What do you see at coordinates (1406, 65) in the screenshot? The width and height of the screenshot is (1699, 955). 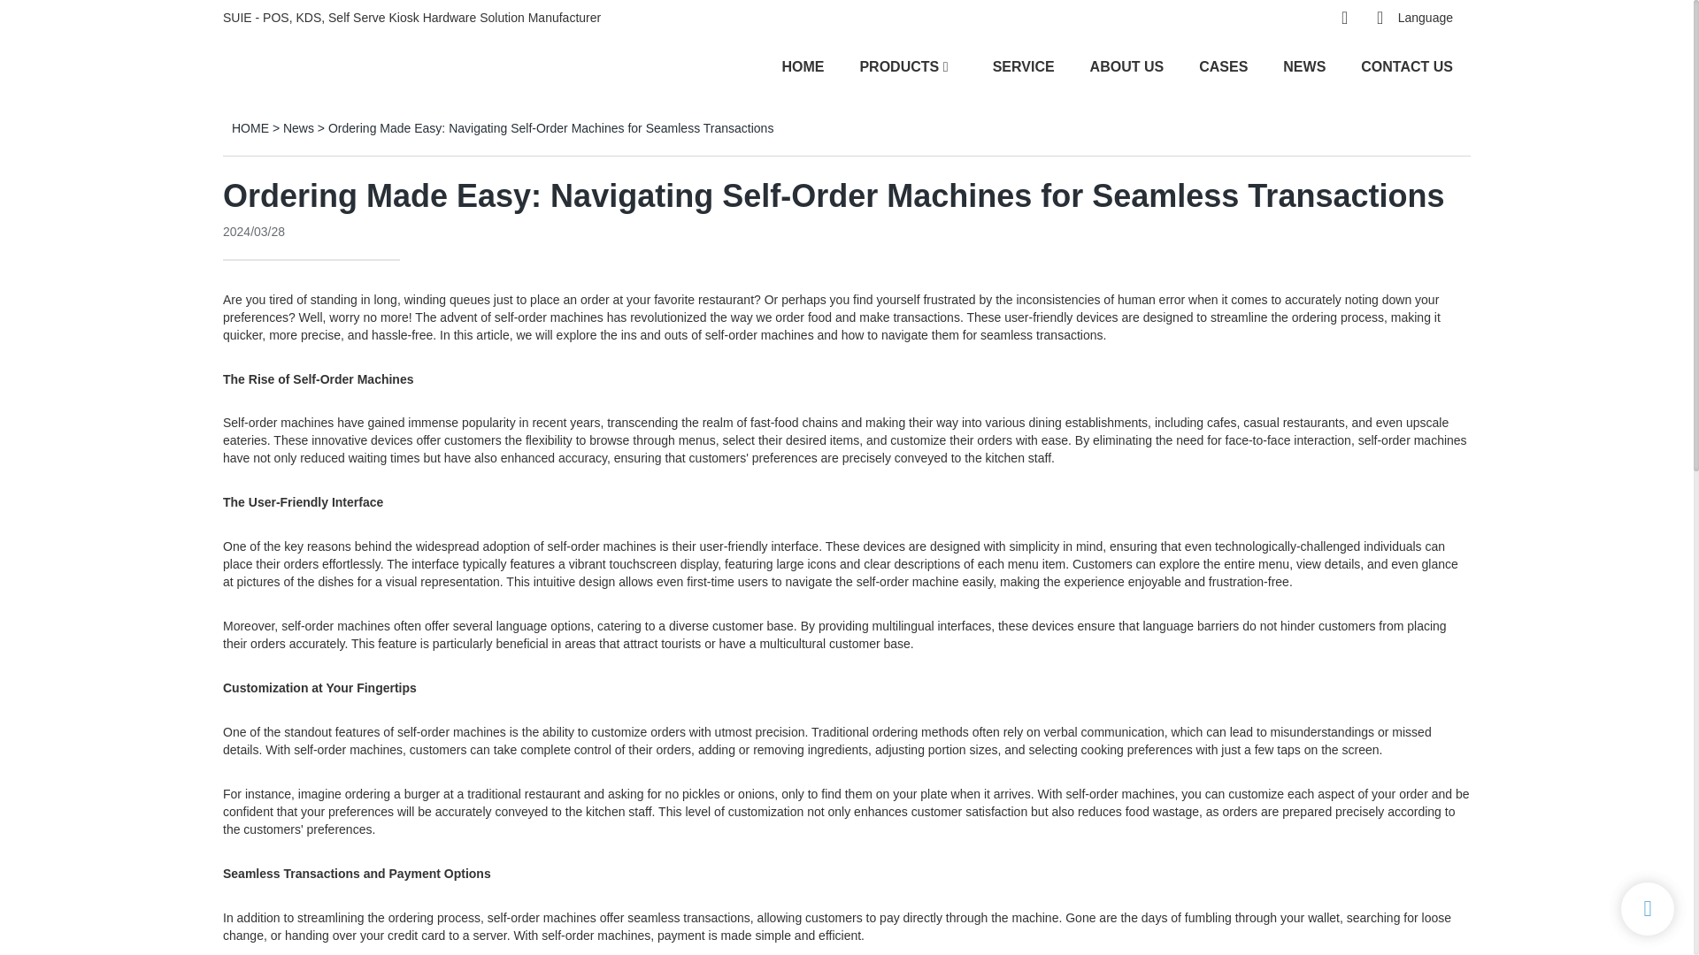 I see `CONTACT US` at bounding box center [1406, 65].